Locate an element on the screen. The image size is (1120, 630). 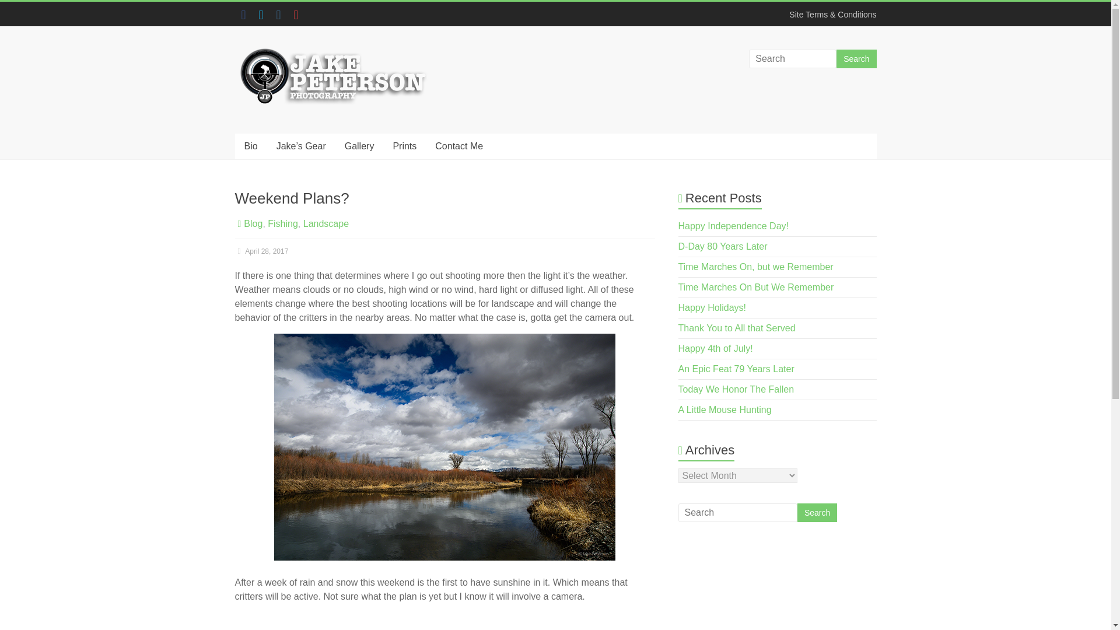
Gallery is located at coordinates (359, 146).